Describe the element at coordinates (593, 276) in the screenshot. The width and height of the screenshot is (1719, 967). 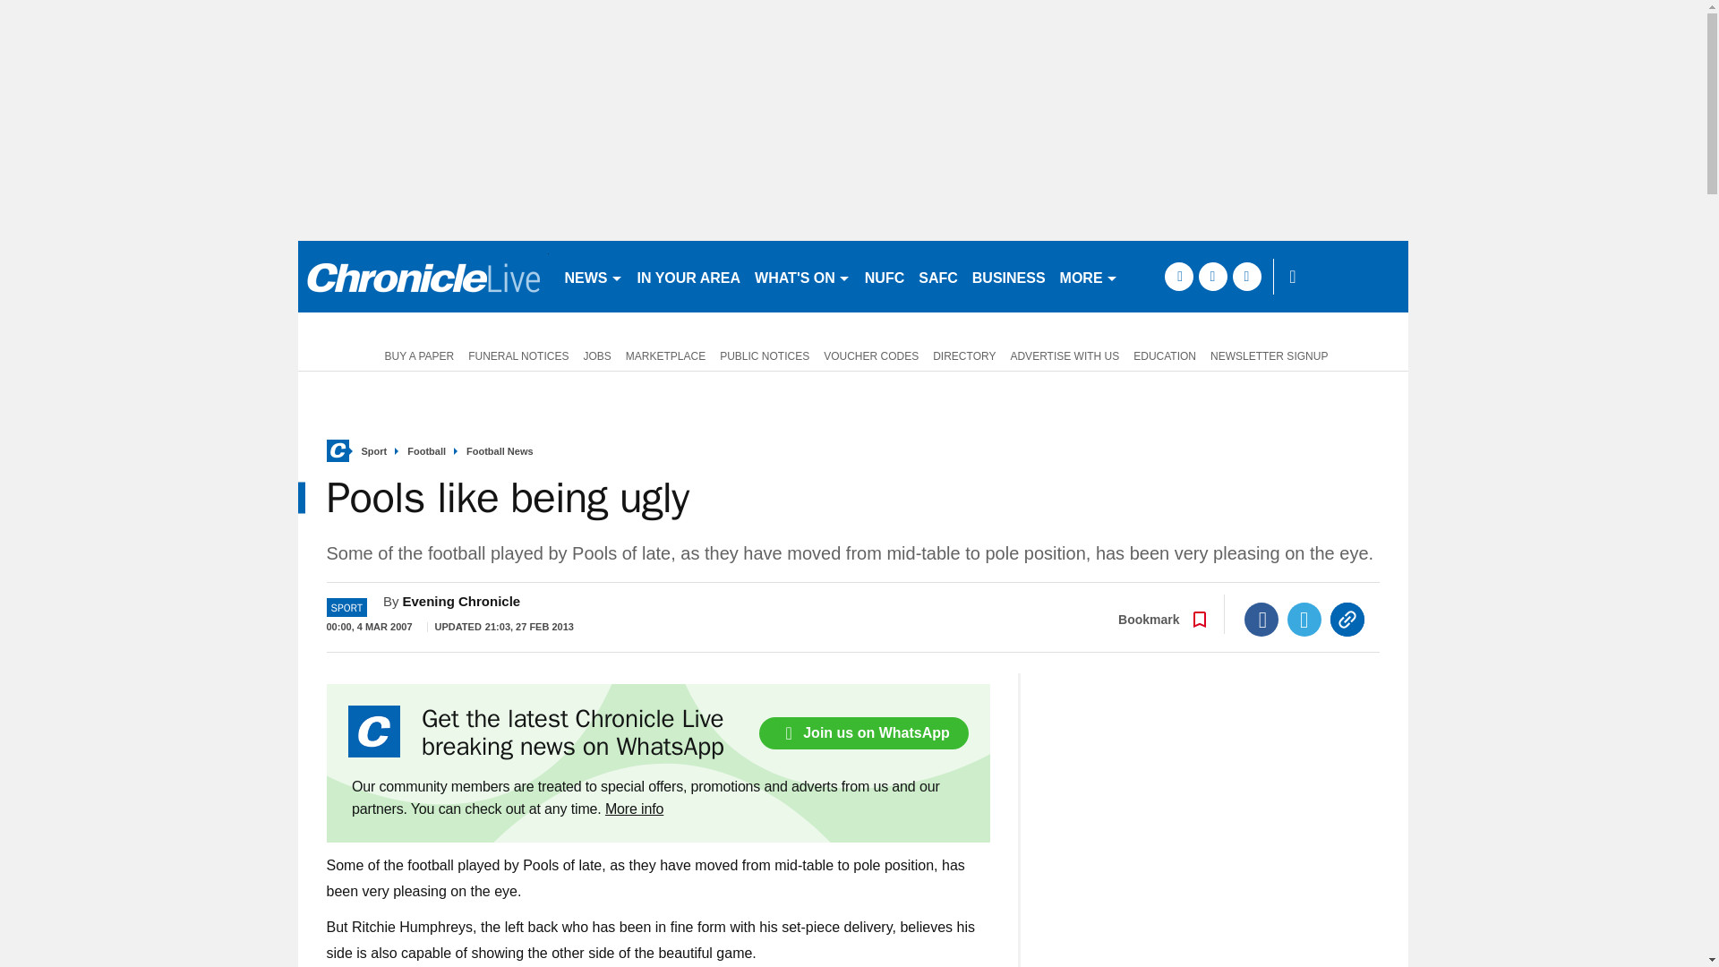
I see `NEWS` at that location.